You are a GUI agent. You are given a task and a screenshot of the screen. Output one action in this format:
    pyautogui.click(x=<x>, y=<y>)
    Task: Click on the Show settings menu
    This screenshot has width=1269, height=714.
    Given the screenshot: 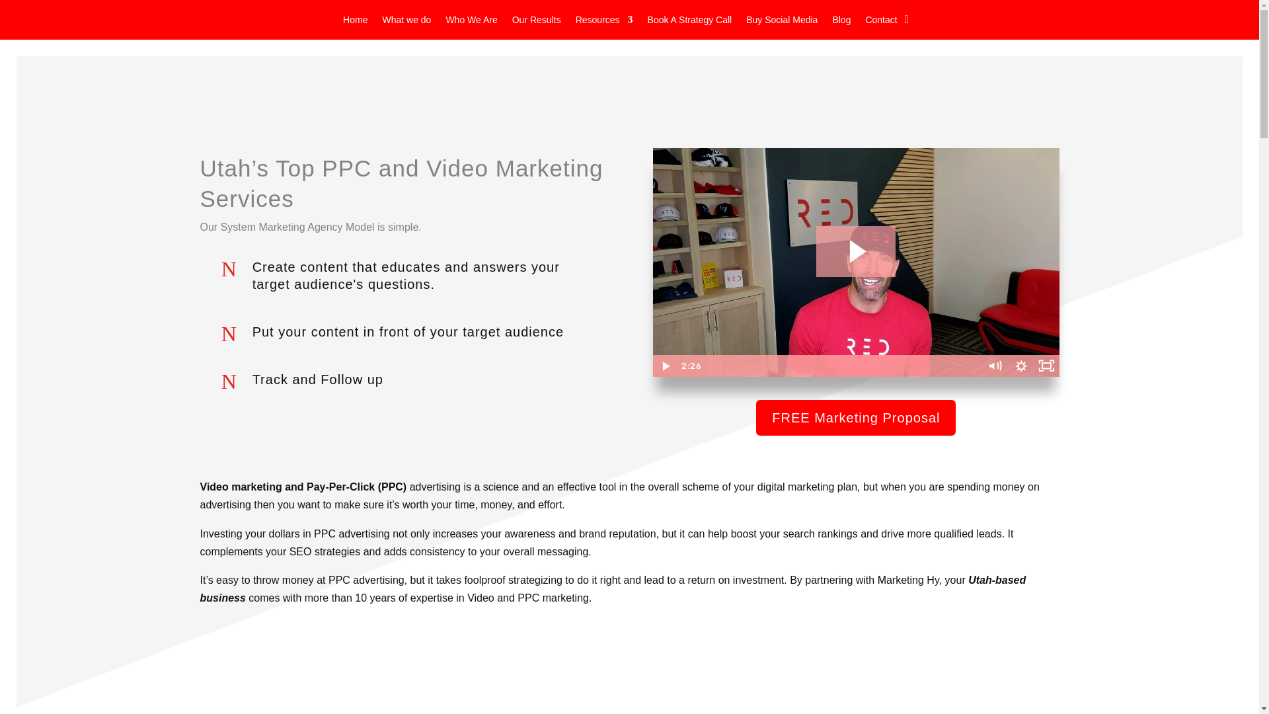 What is the action you would take?
    pyautogui.click(x=1021, y=366)
    